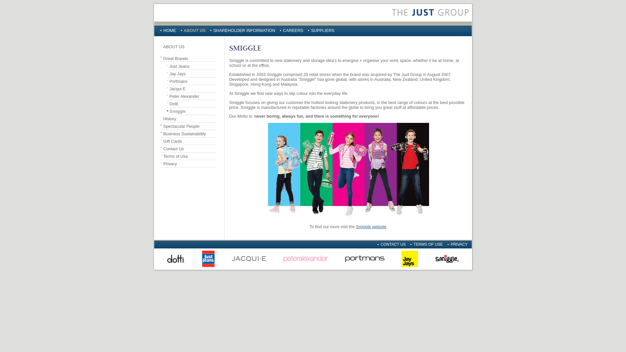  What do you see at coordinates (447, 259) in the screenshot?
I see `www.smiggle.com.au` at bounding box center [447, 259].